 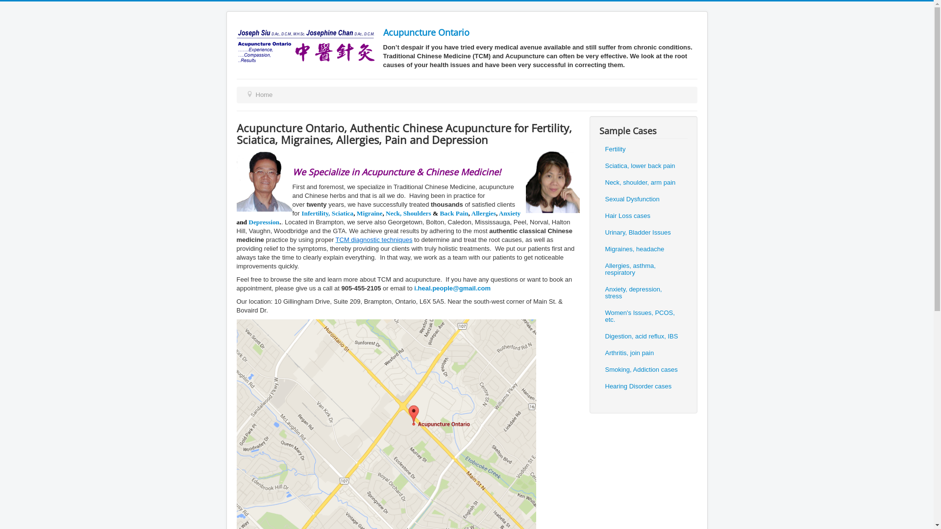 What do you see at coordinates (643, 316) in the screenshot?
I see `Women's Issues, PCOS, etc.` at bounding box center [643, 316].